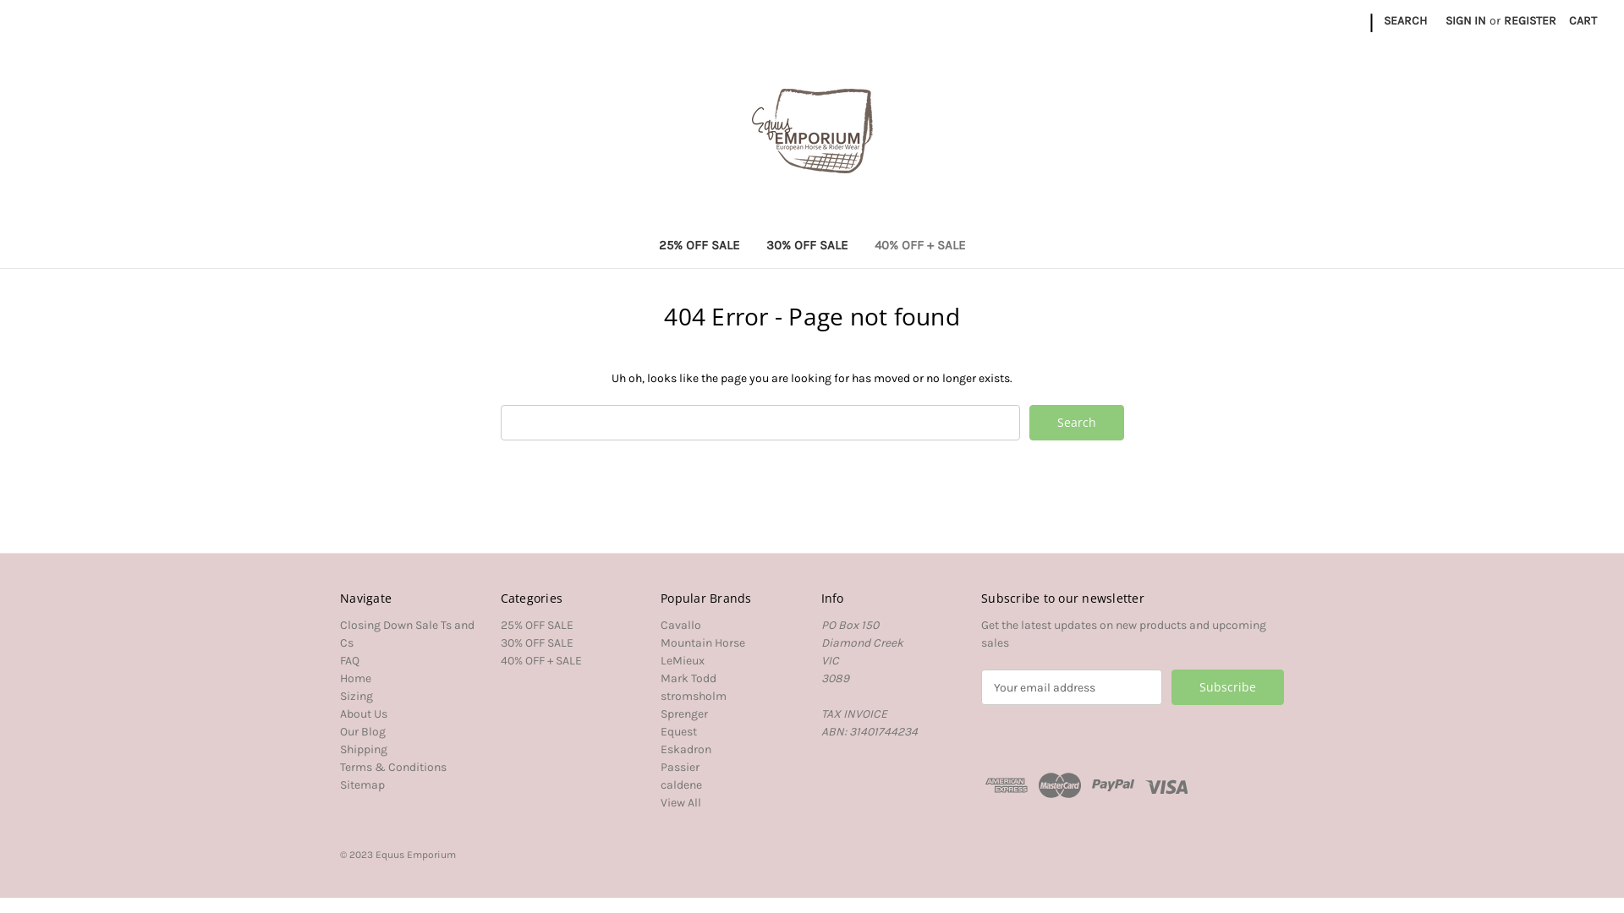 The image size is (1624, 913). I want to click on View All, so click(681, 803).